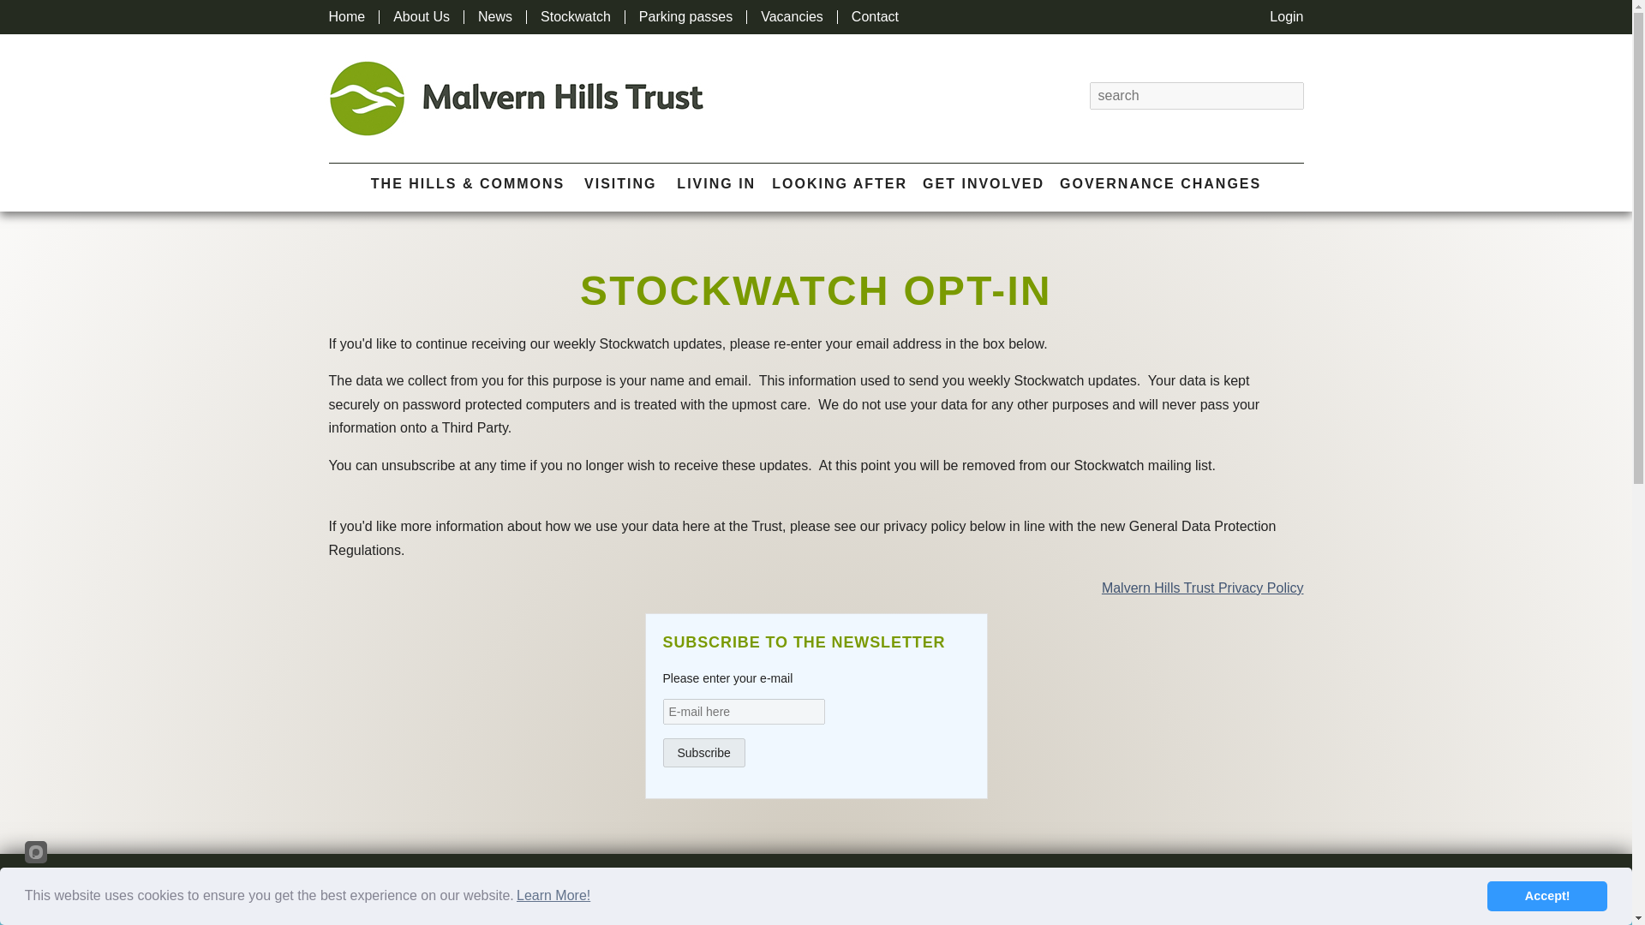 Image resolution: width=1645 pixels, height=925 pixels. What do you see at coordinates (715, 183) in the screenshot?
I see `LIVING IN` at bounding box center [715, 183].